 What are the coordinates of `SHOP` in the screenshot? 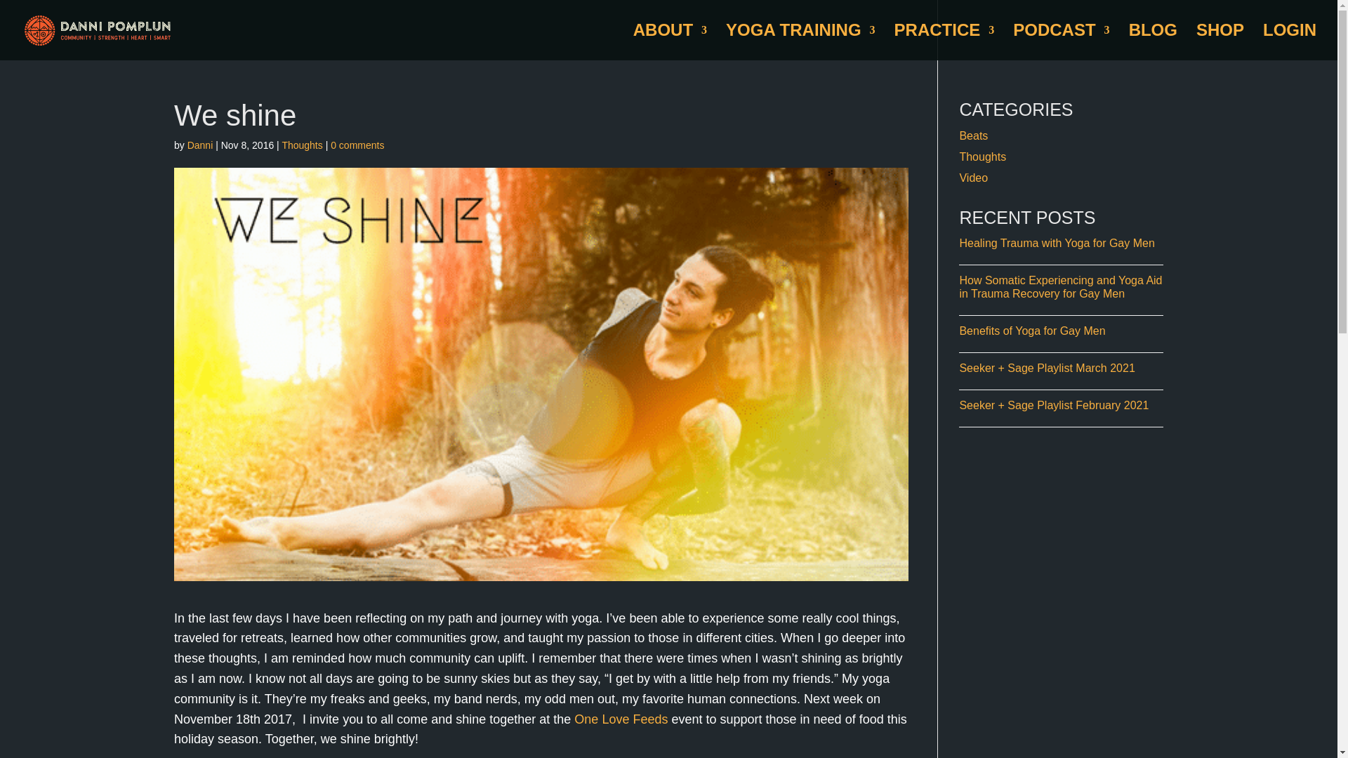 It's located at (1220, 42).